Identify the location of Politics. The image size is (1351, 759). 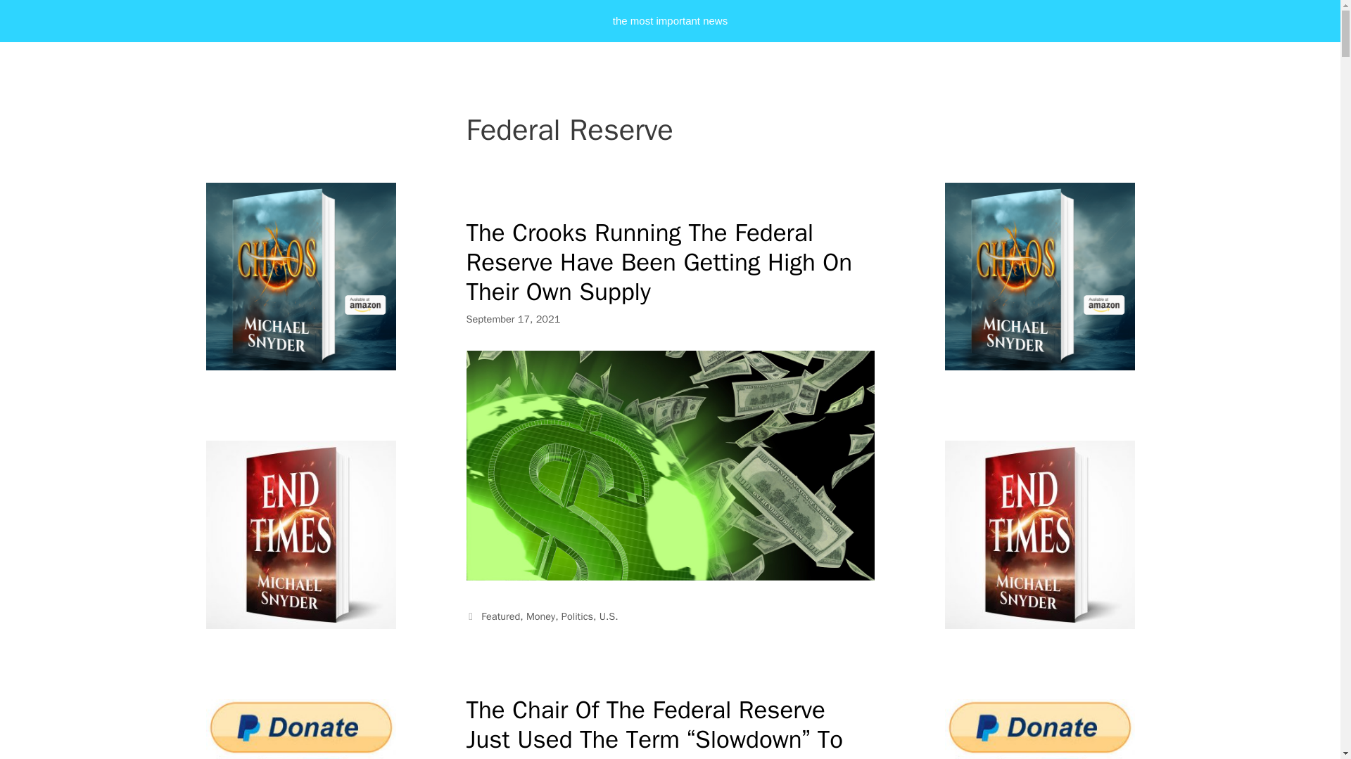
(577, 616).